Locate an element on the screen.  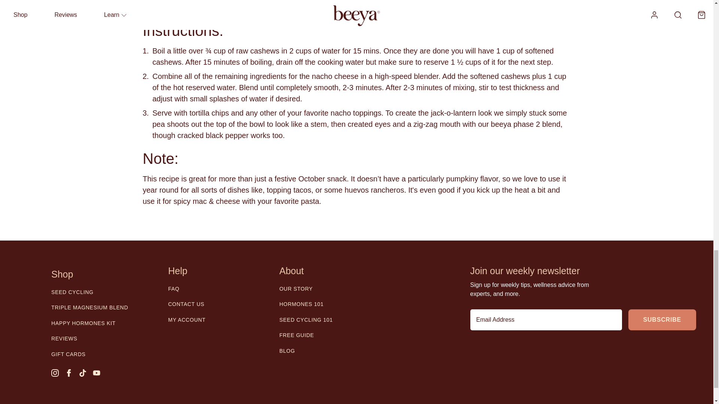
HAPPY HORMONES KIT is located at coordinates (83, 323).